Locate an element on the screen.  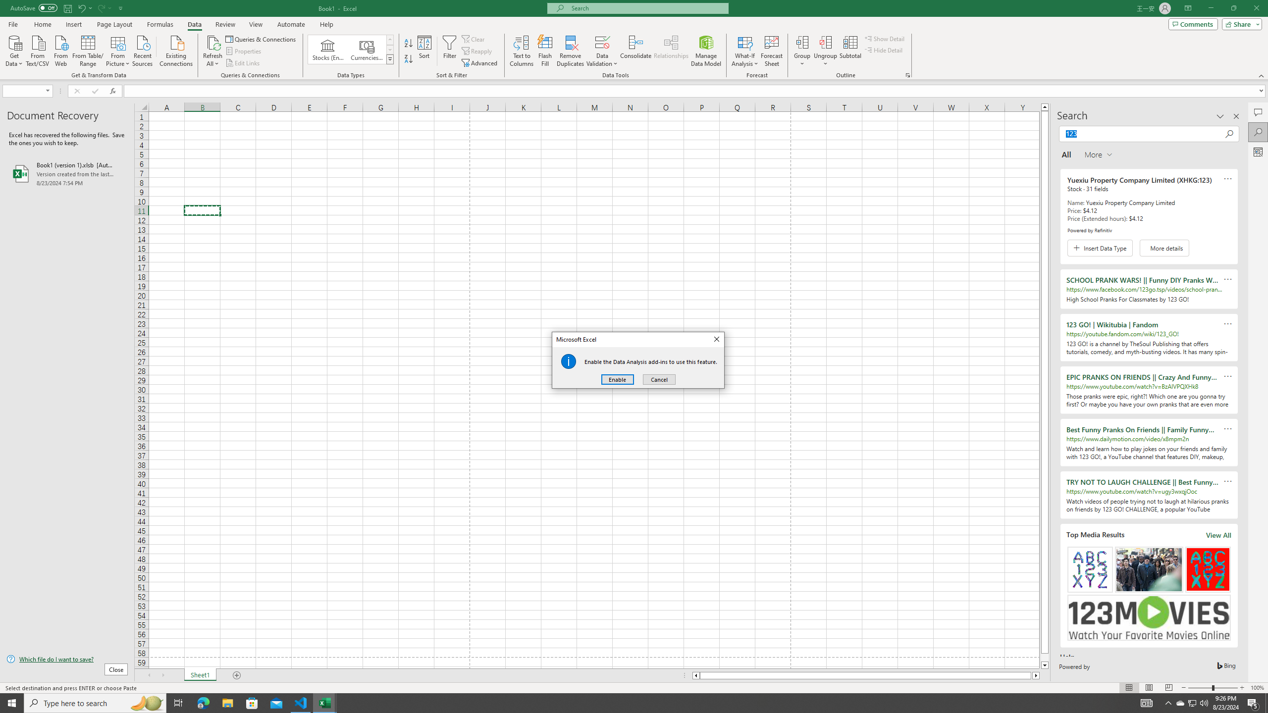
Microsoft Store is located at coordinates (252, 703).